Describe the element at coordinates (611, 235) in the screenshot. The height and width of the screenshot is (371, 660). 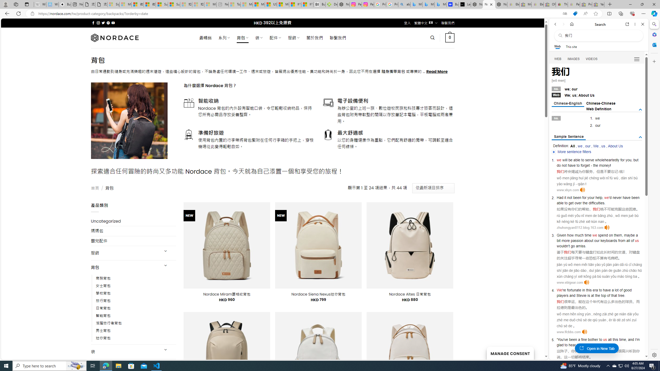
I see `on` at that location.